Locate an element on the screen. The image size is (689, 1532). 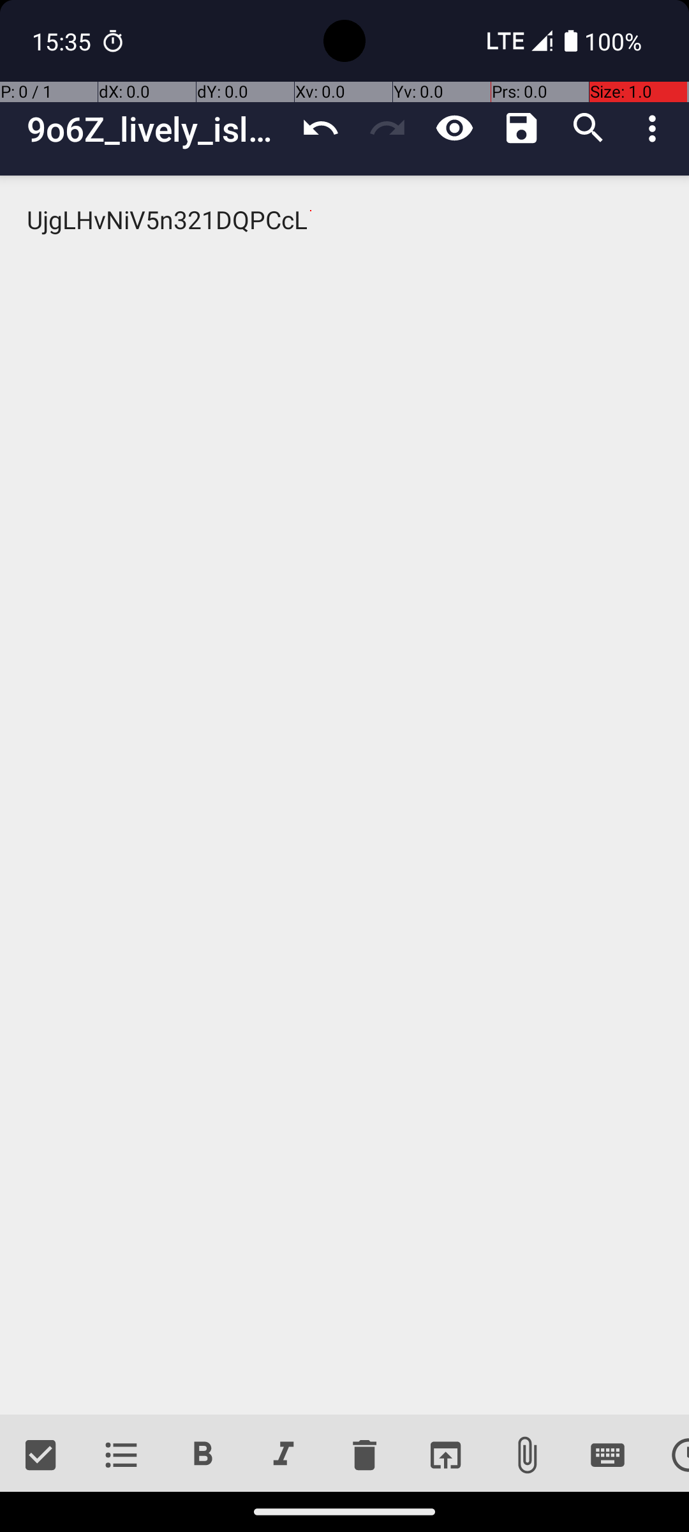
9o6Z_lively_island_edited is located at coordinates (157, 129).